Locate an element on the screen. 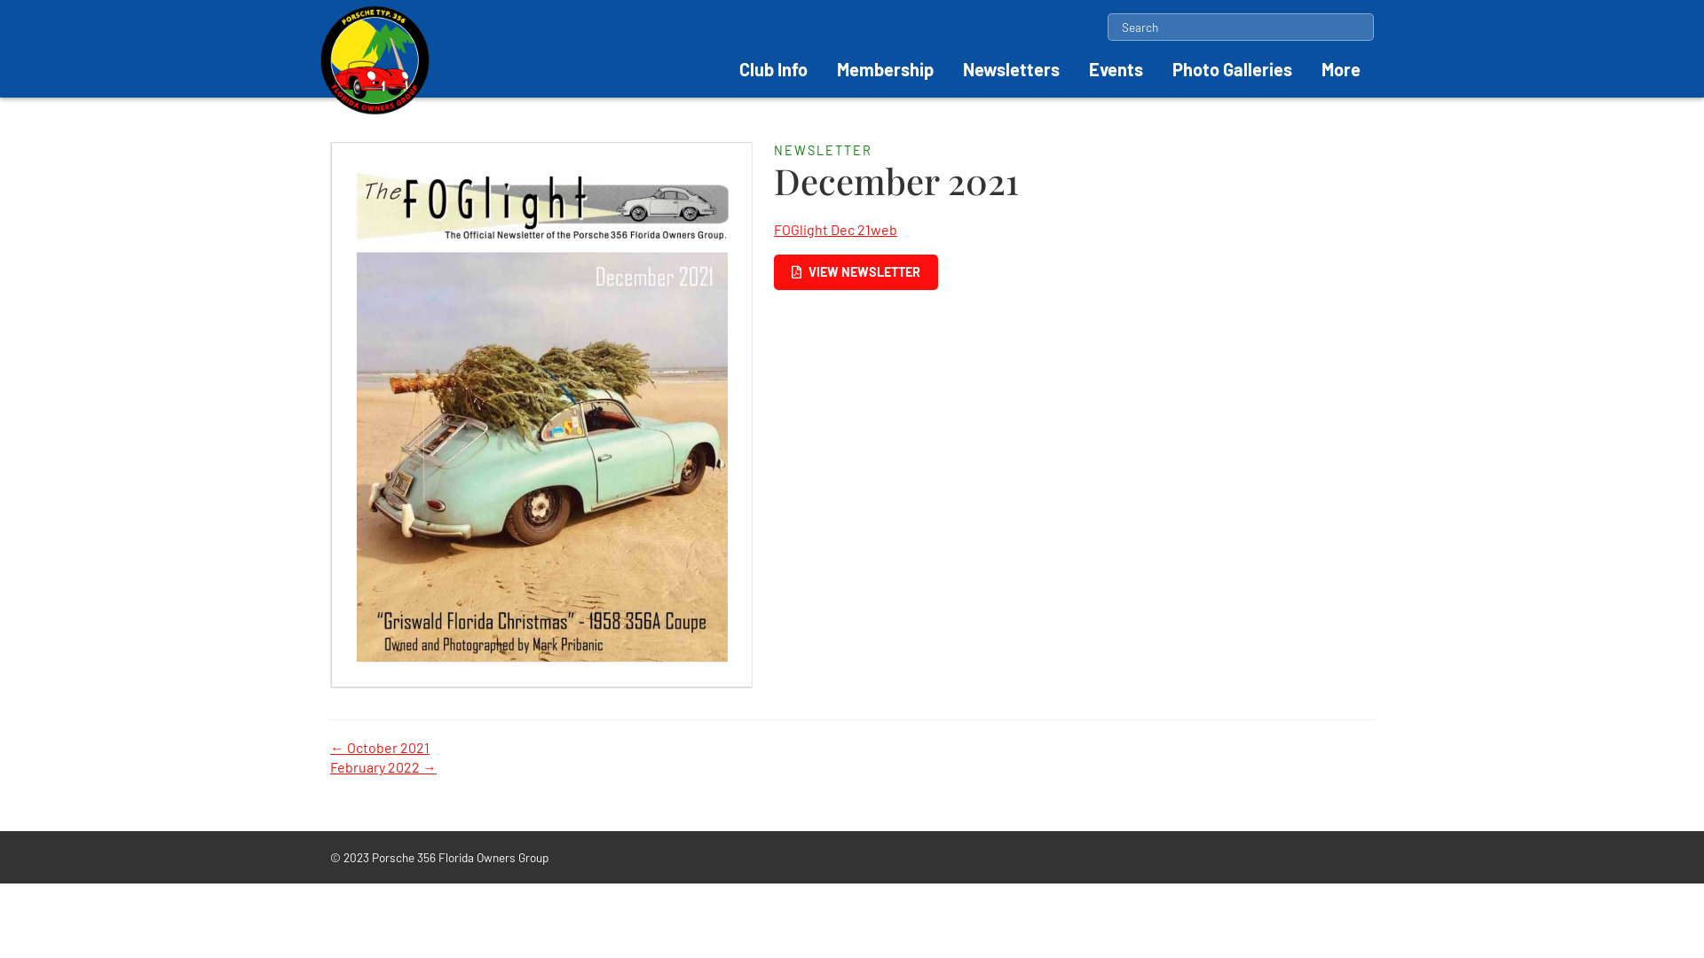 The height and width of the screenshot is (958, 1704). VIEW NEWSLETTER is located at coordinates (856, 273).